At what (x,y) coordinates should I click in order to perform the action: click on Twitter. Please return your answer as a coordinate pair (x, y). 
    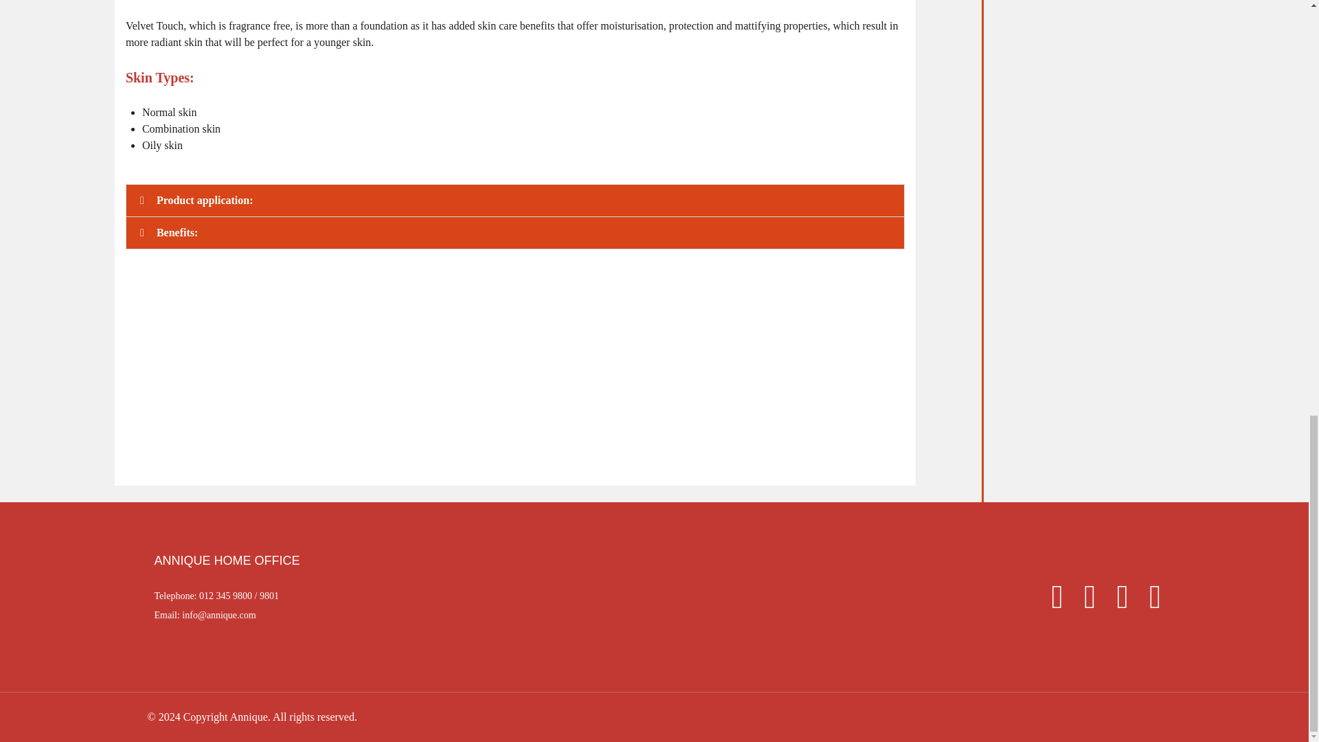
    Looking at the image, I should click on (1083, 602).